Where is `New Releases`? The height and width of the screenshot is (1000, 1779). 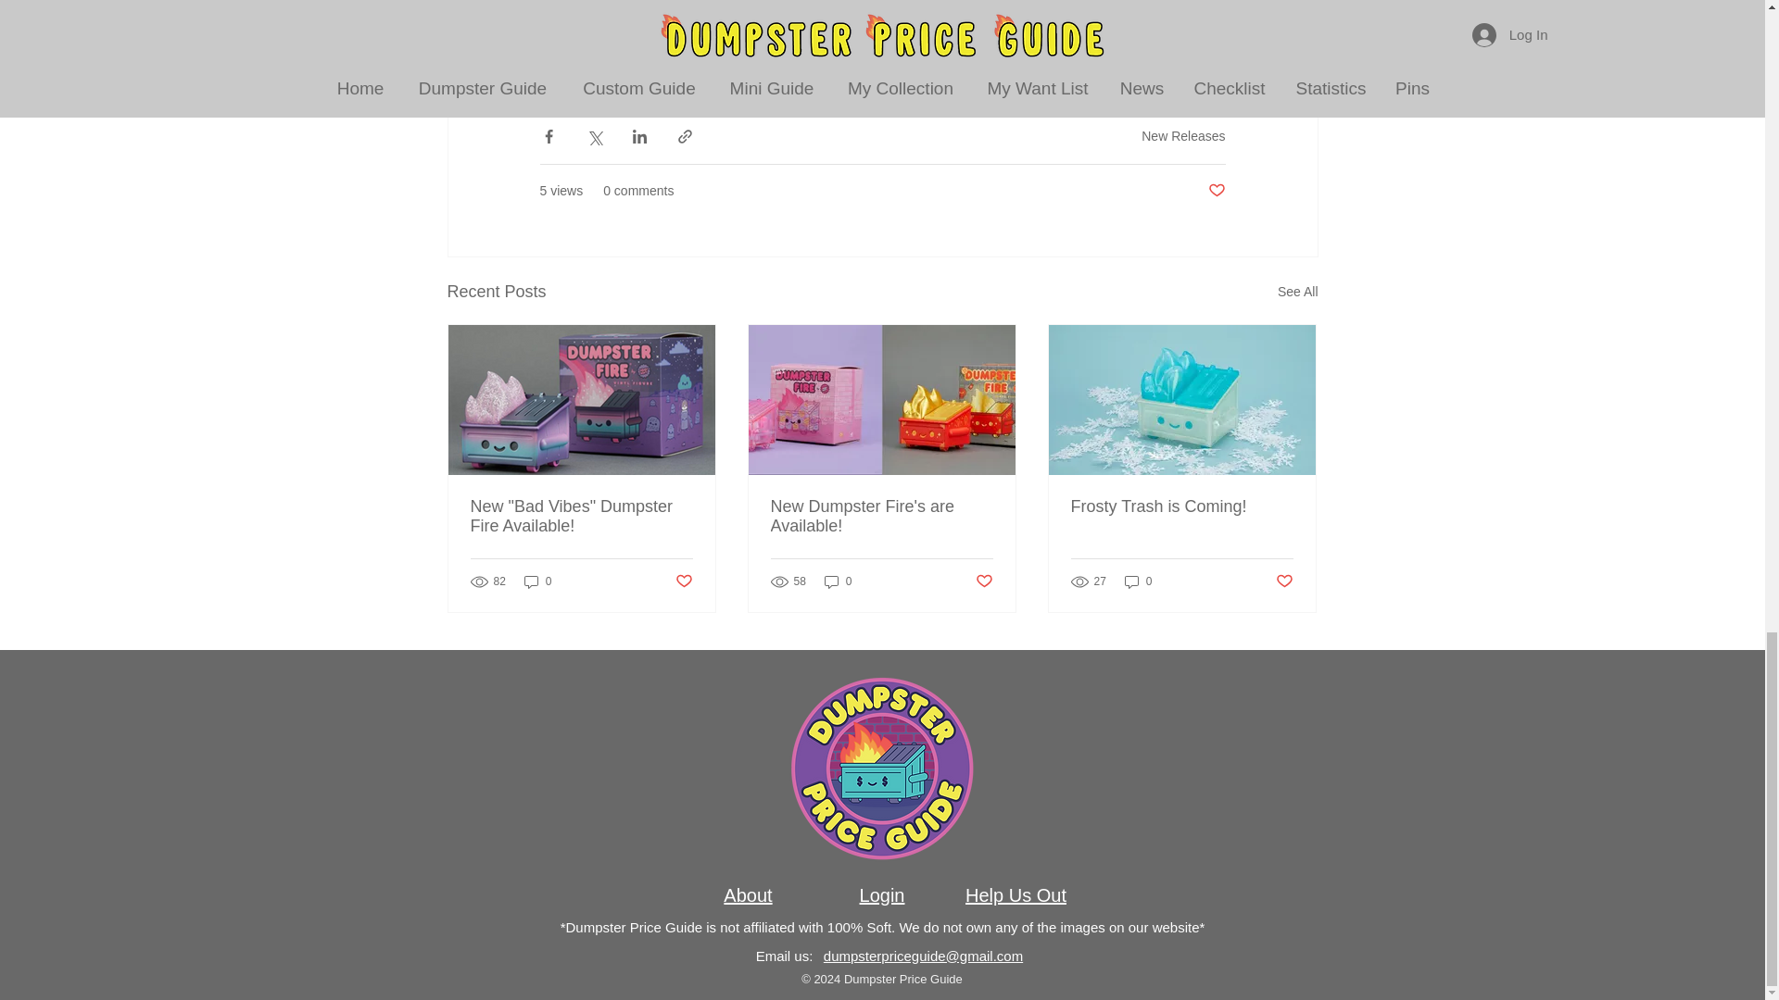
New Releases is located at coordinates (1183, 136).